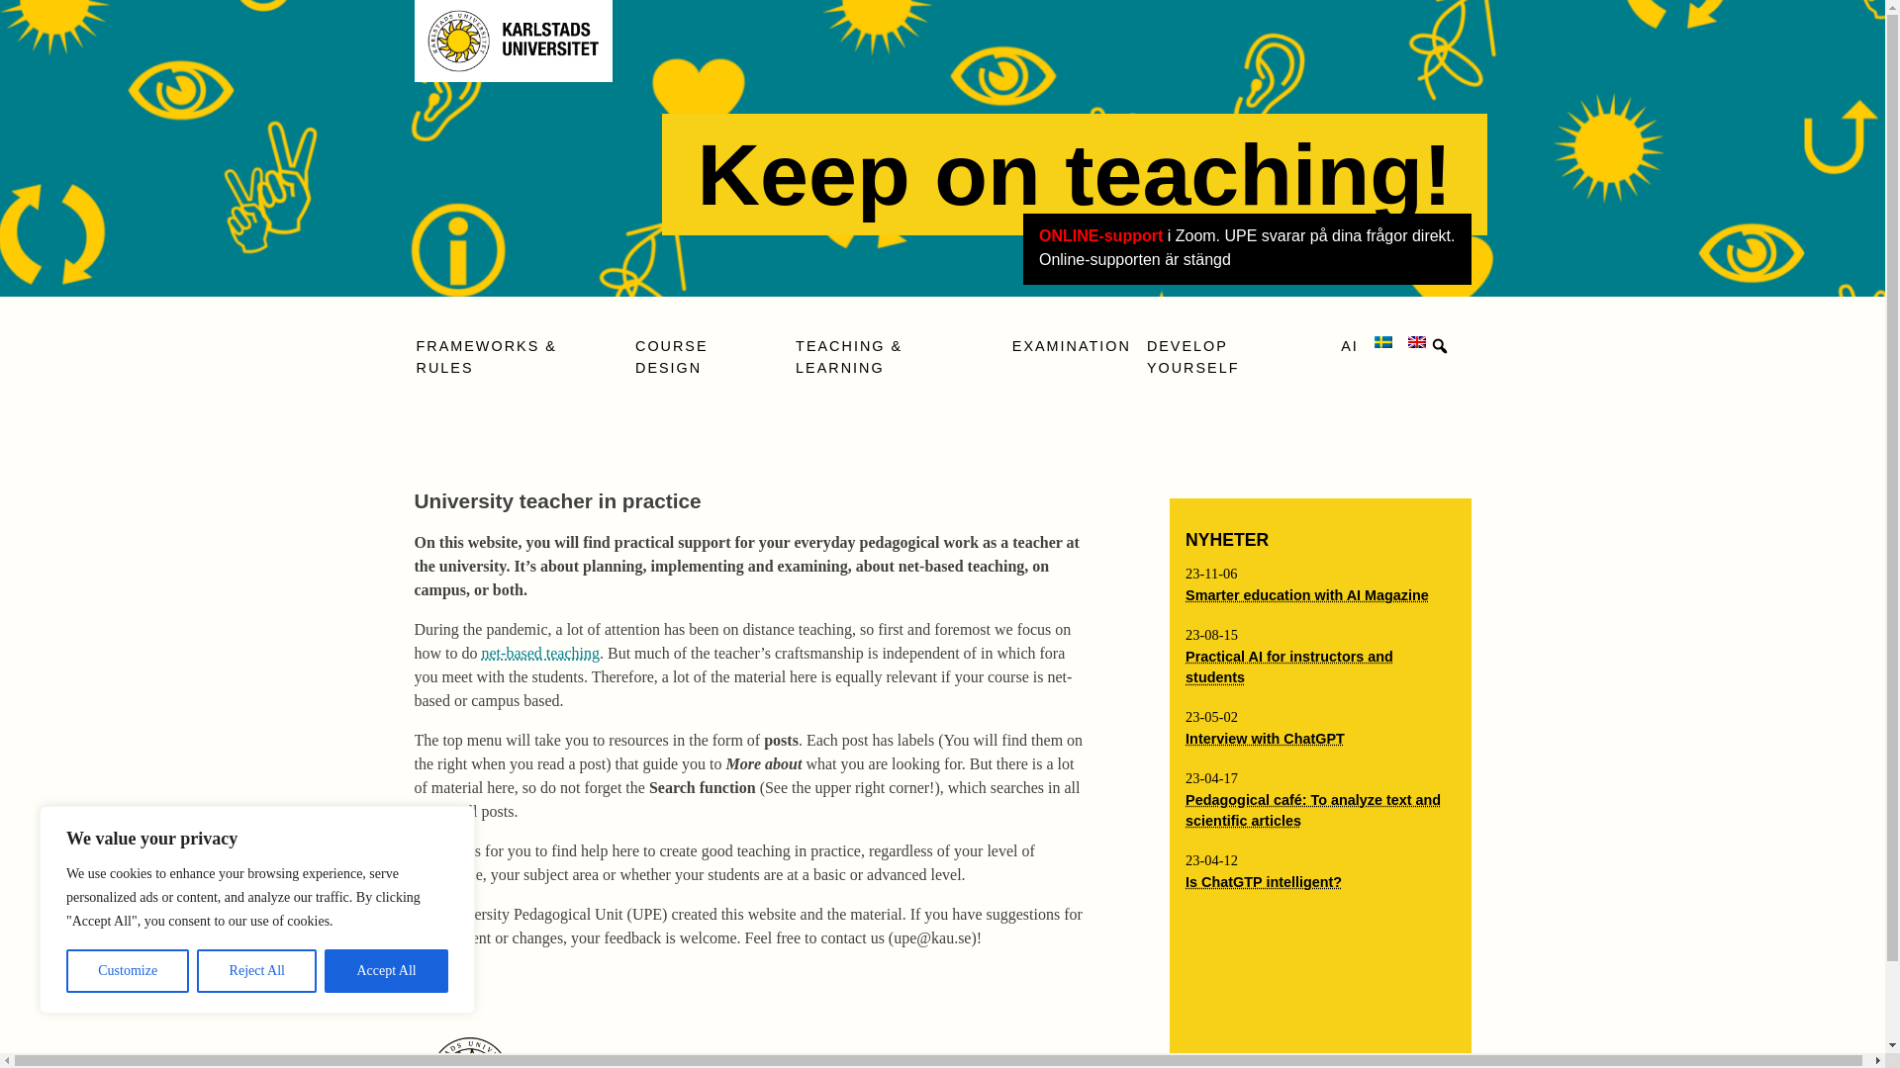  Describe the element at coordinates (707, 358) in the screenshot. I see `COURSE DESIGN` at that location.